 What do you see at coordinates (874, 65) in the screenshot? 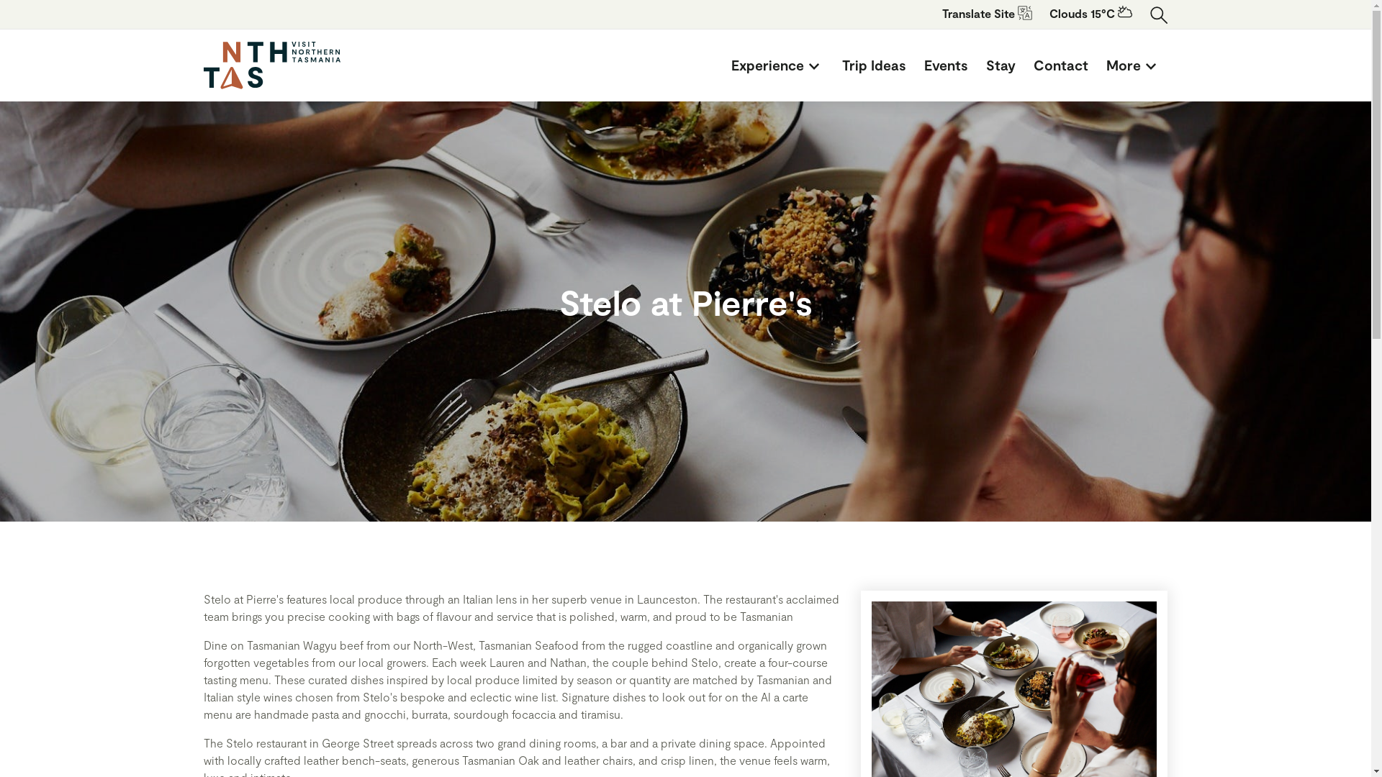
I see `Trip Ideas` at bounding box center [874, 65].